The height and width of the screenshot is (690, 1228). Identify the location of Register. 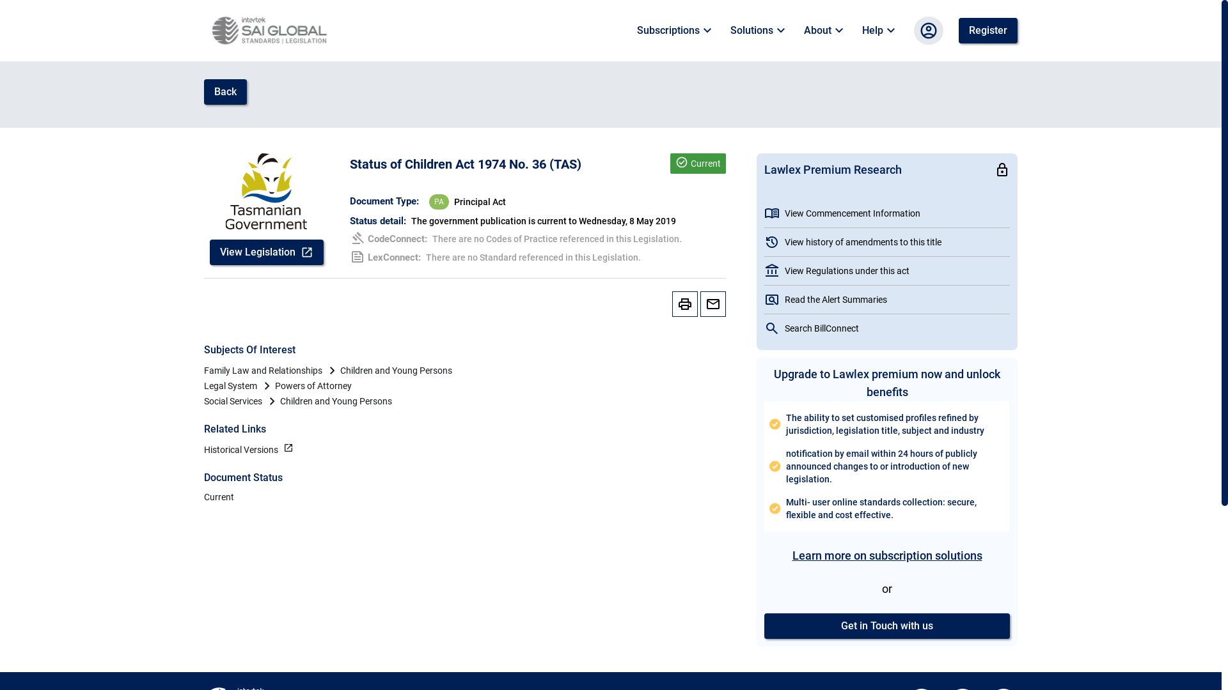
(988, 31).